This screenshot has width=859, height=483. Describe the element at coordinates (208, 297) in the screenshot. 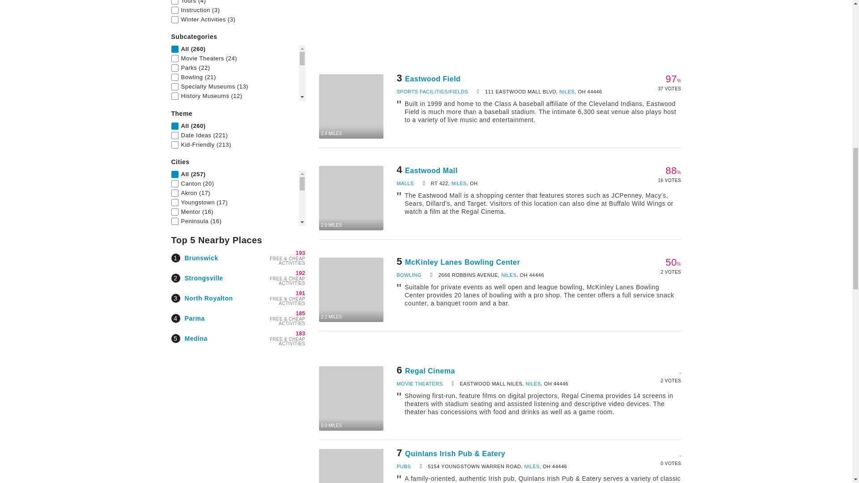

I see `North Royalton` at that location.